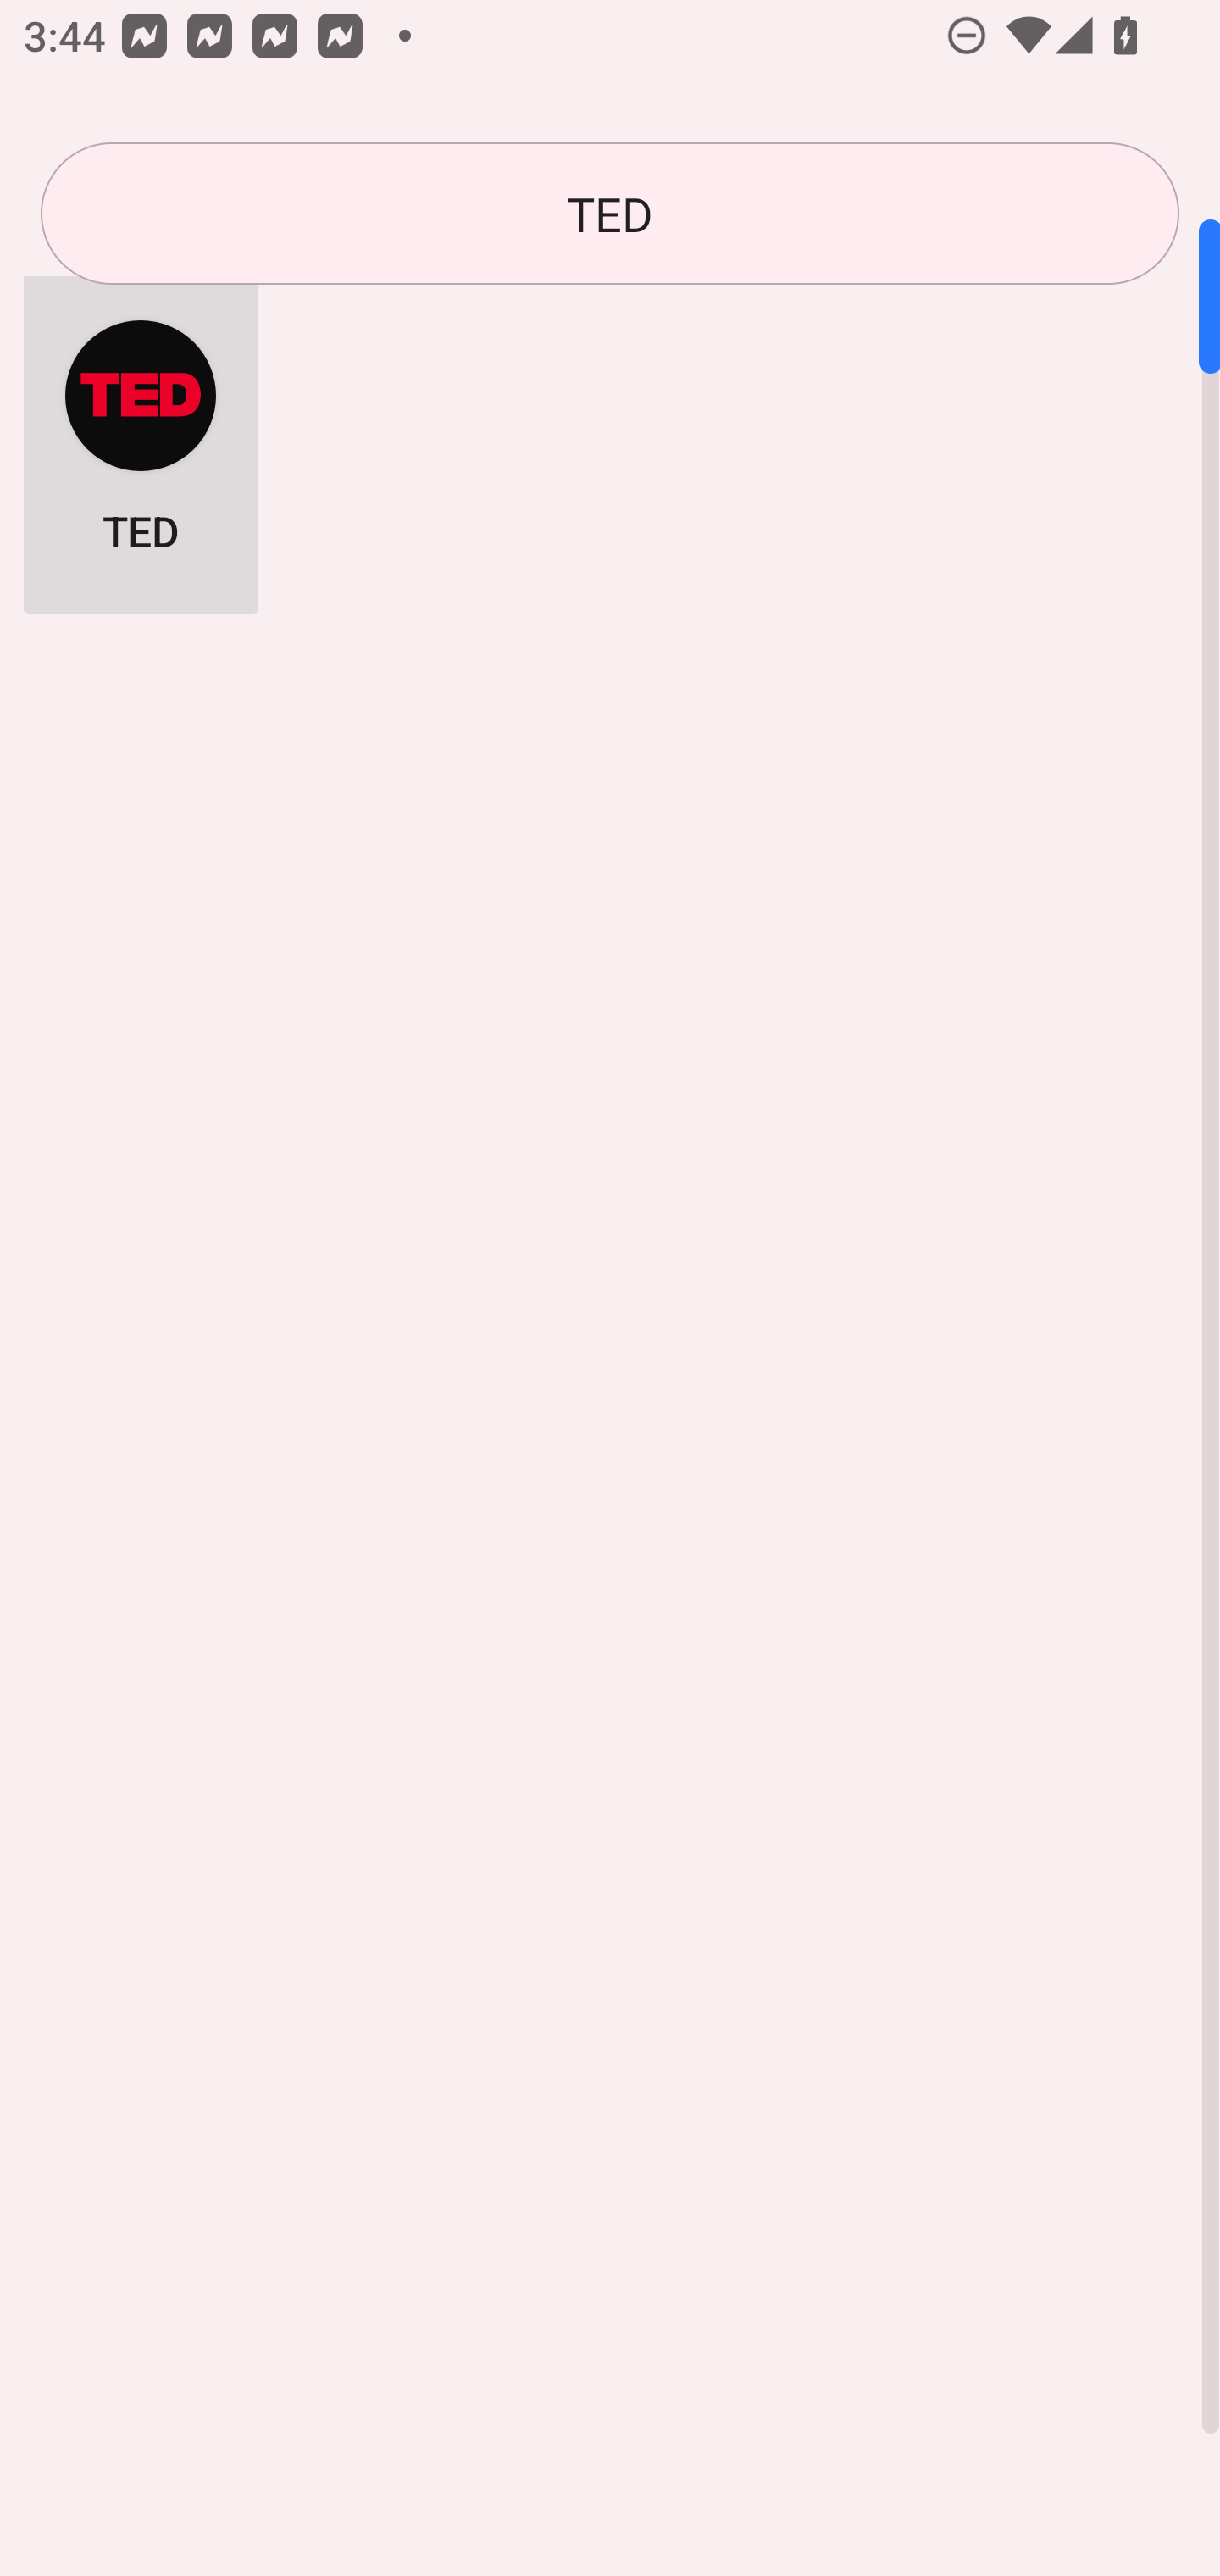  Describe the element at coordinates (610, 214) in the screenshot. I see `TED` at that location.